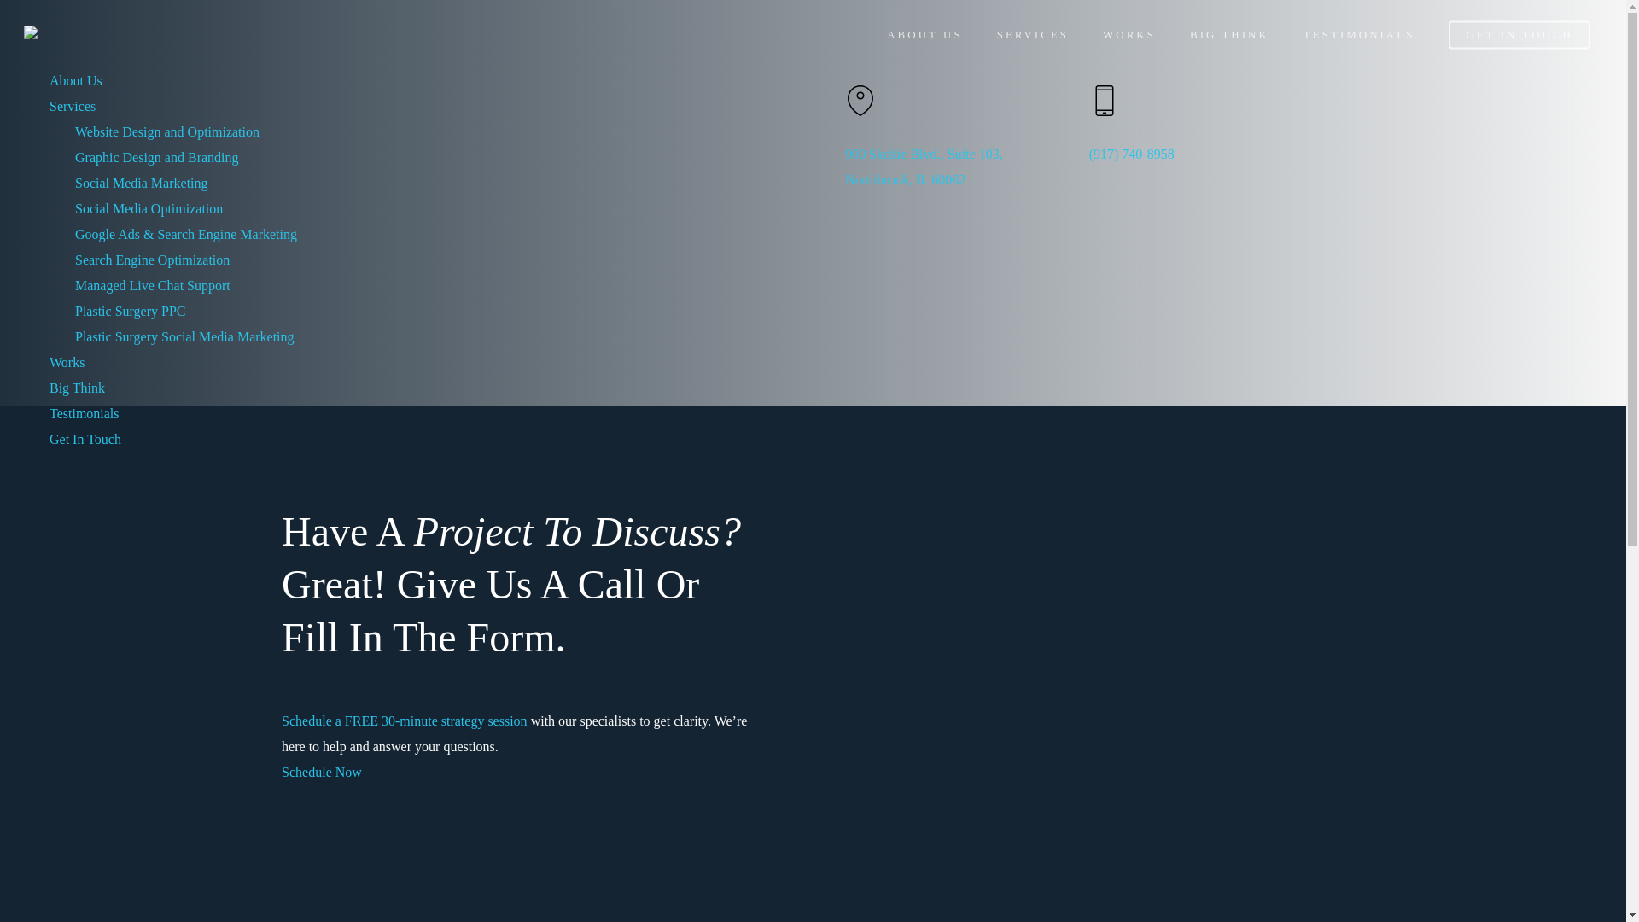 The image size is (1639, 922). Describe the element at coordinates (1229, 34) in the screenshot. I see `BIG THINK` at that location.